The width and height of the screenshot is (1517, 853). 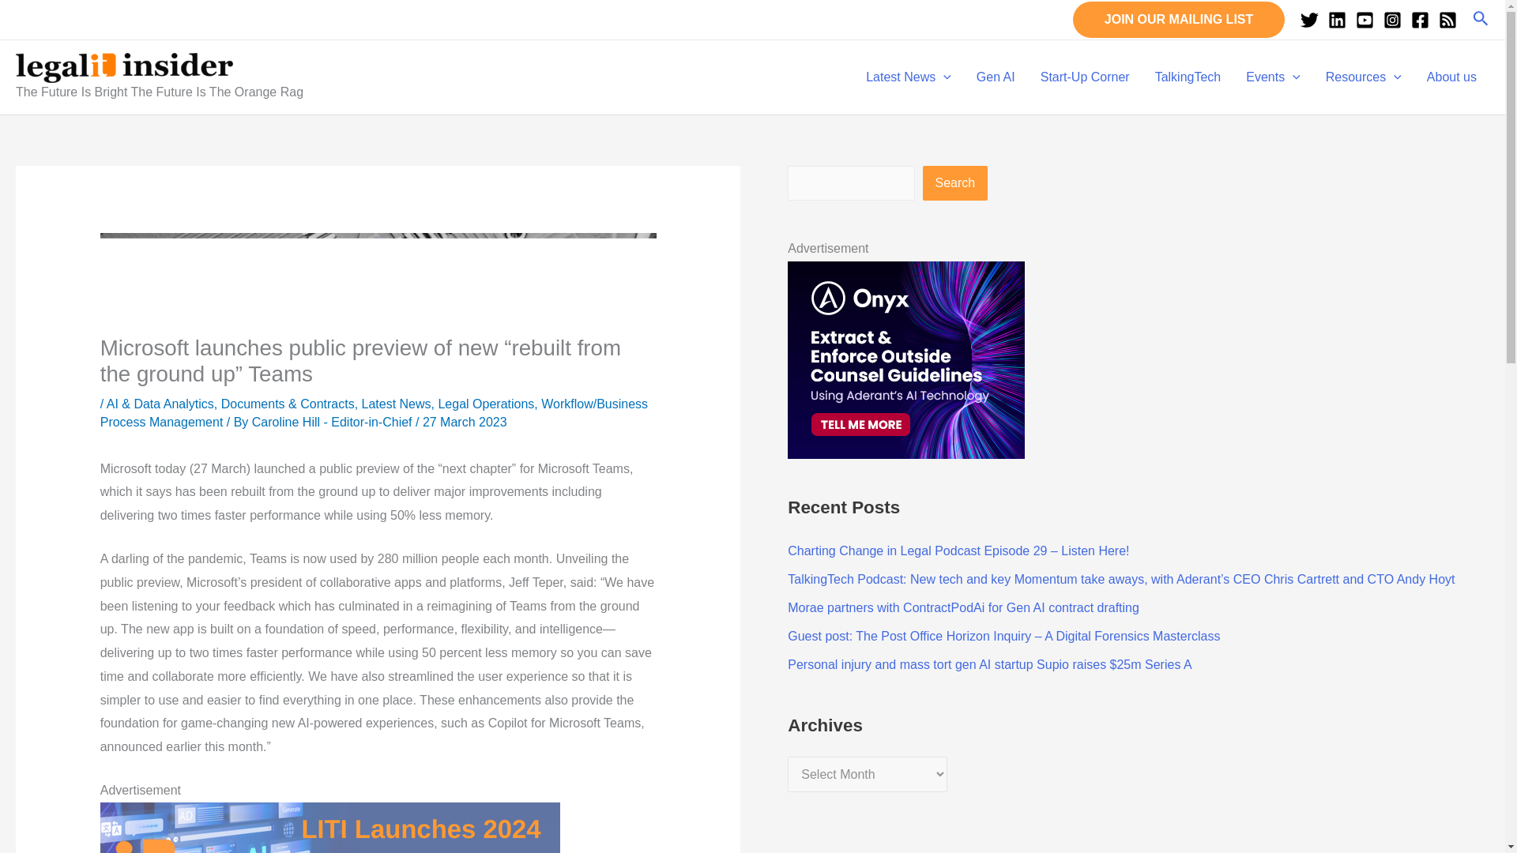 I want to click on Latest News, so click(x=908, y=77).